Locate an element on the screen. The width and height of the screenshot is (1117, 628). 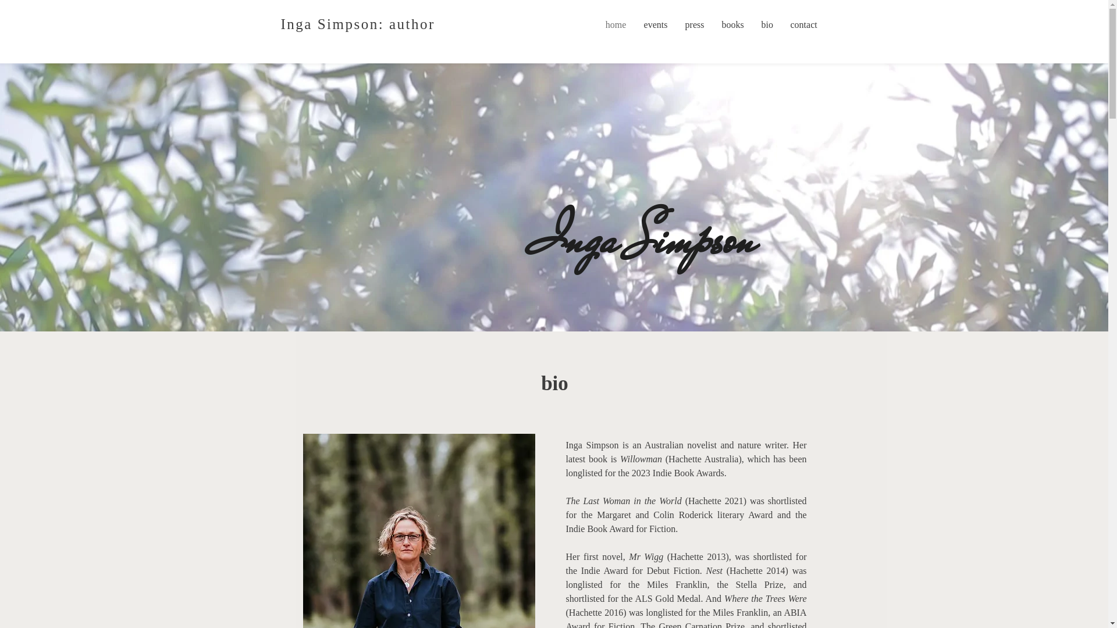
press is located at coordinates (695, 24).